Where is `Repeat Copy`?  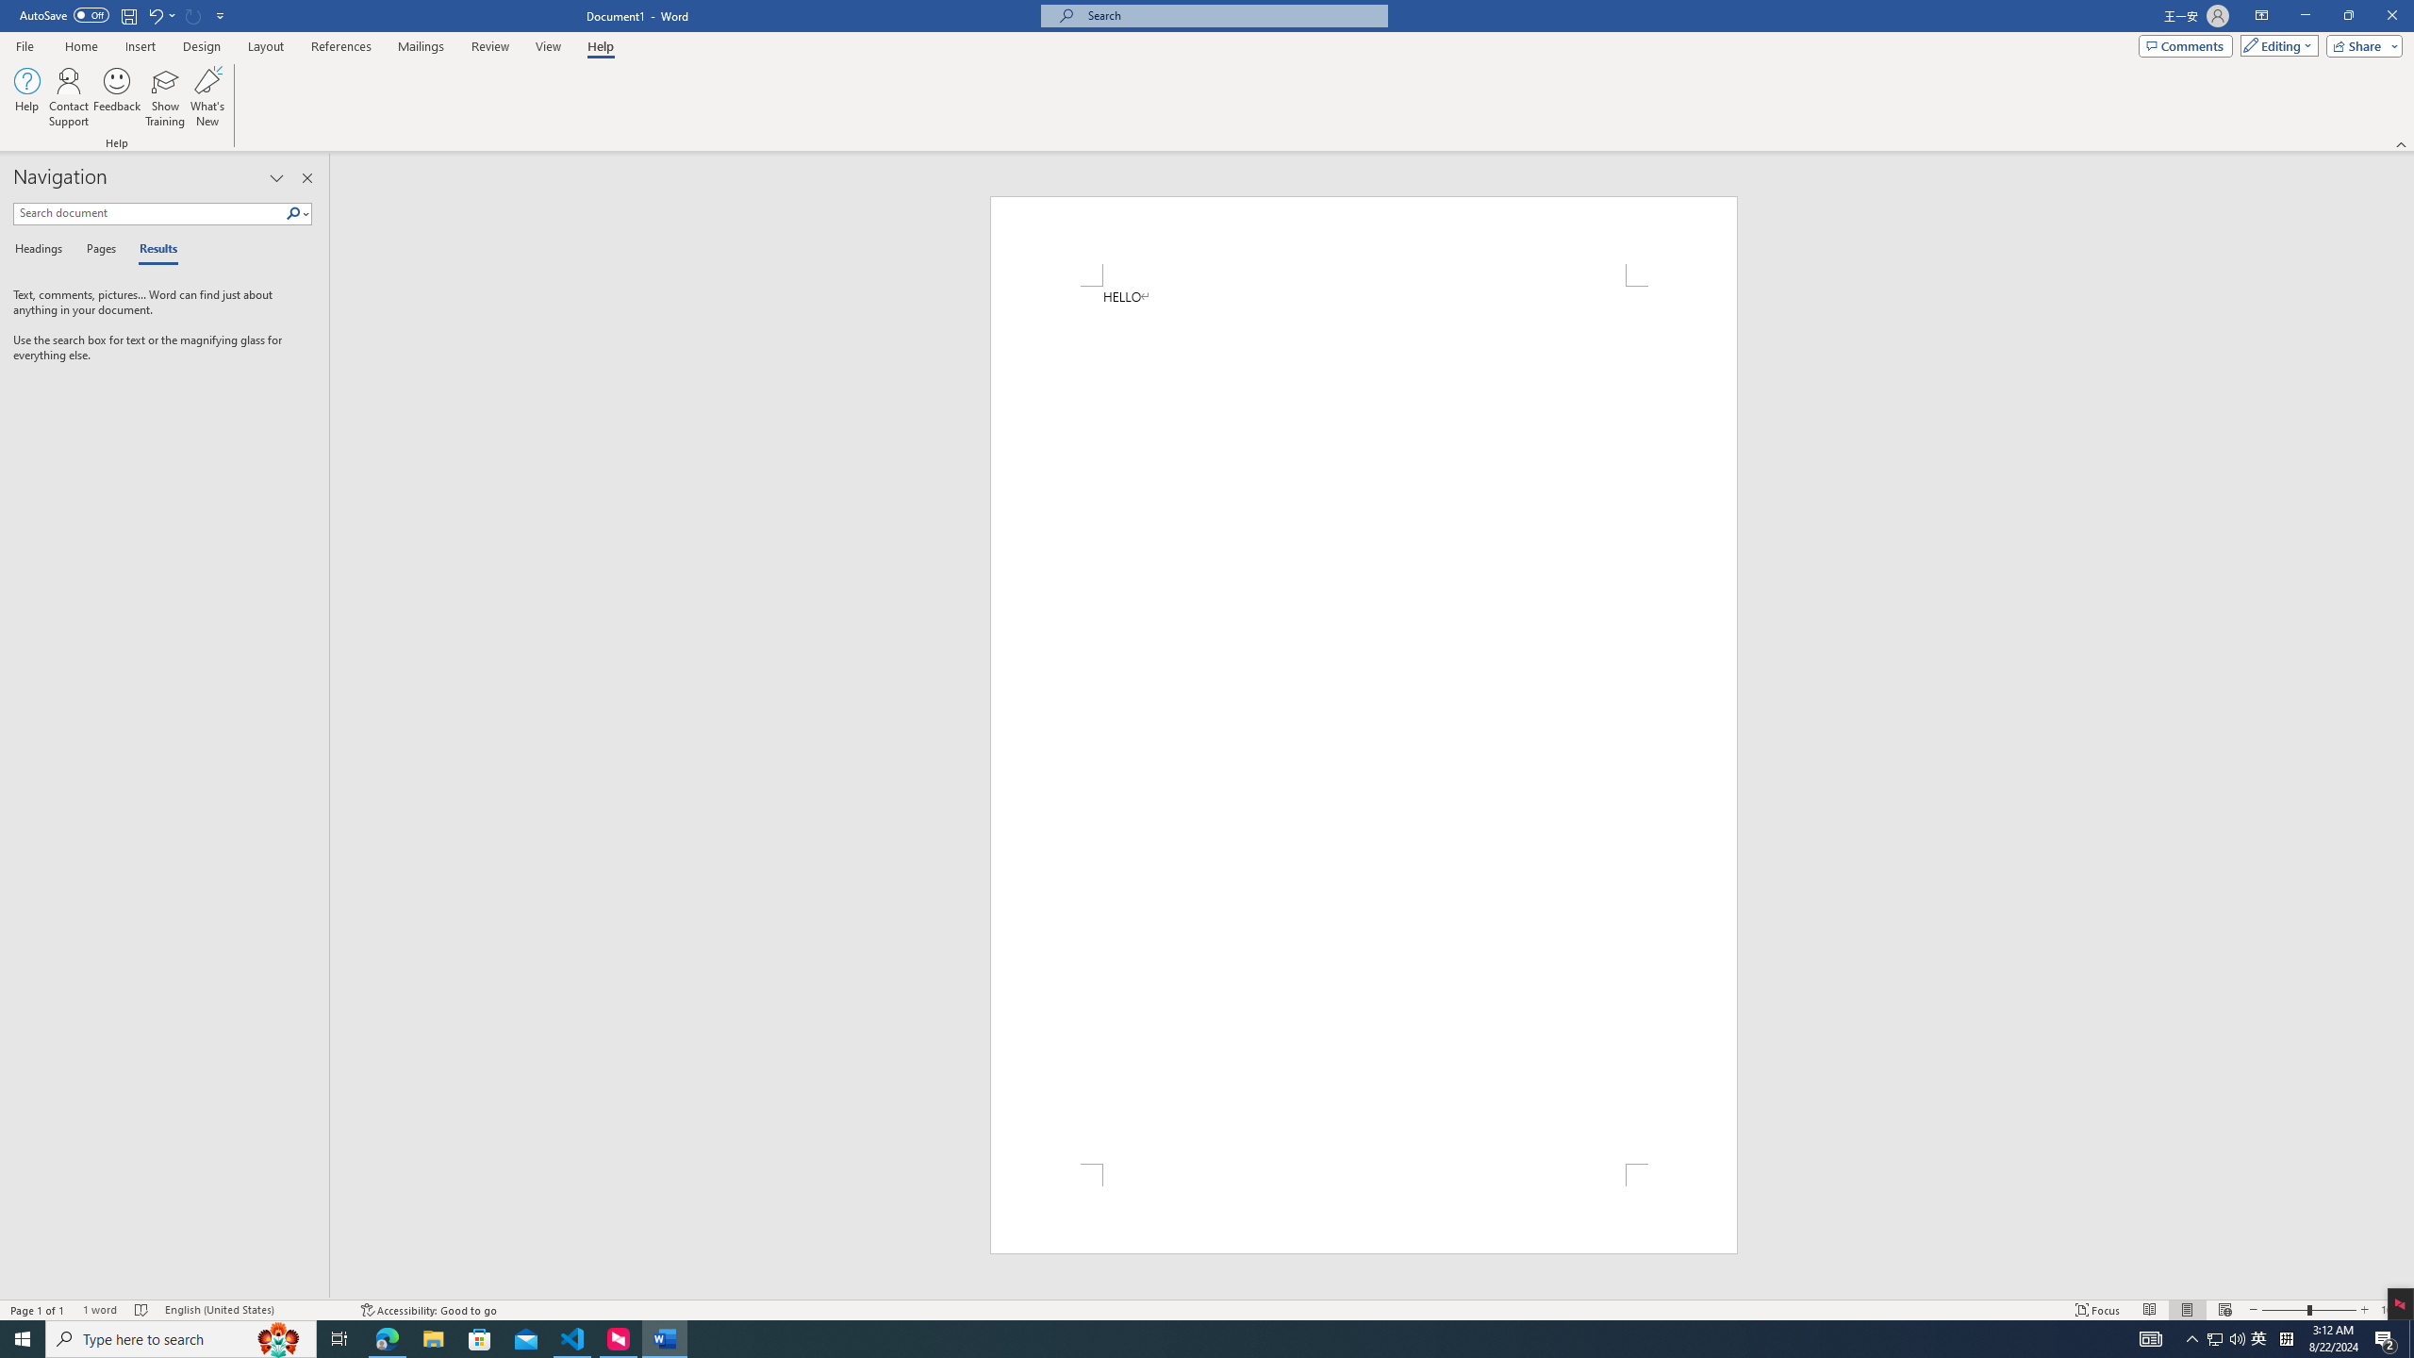
Repeat Copy is located at coordinates (194, 15).